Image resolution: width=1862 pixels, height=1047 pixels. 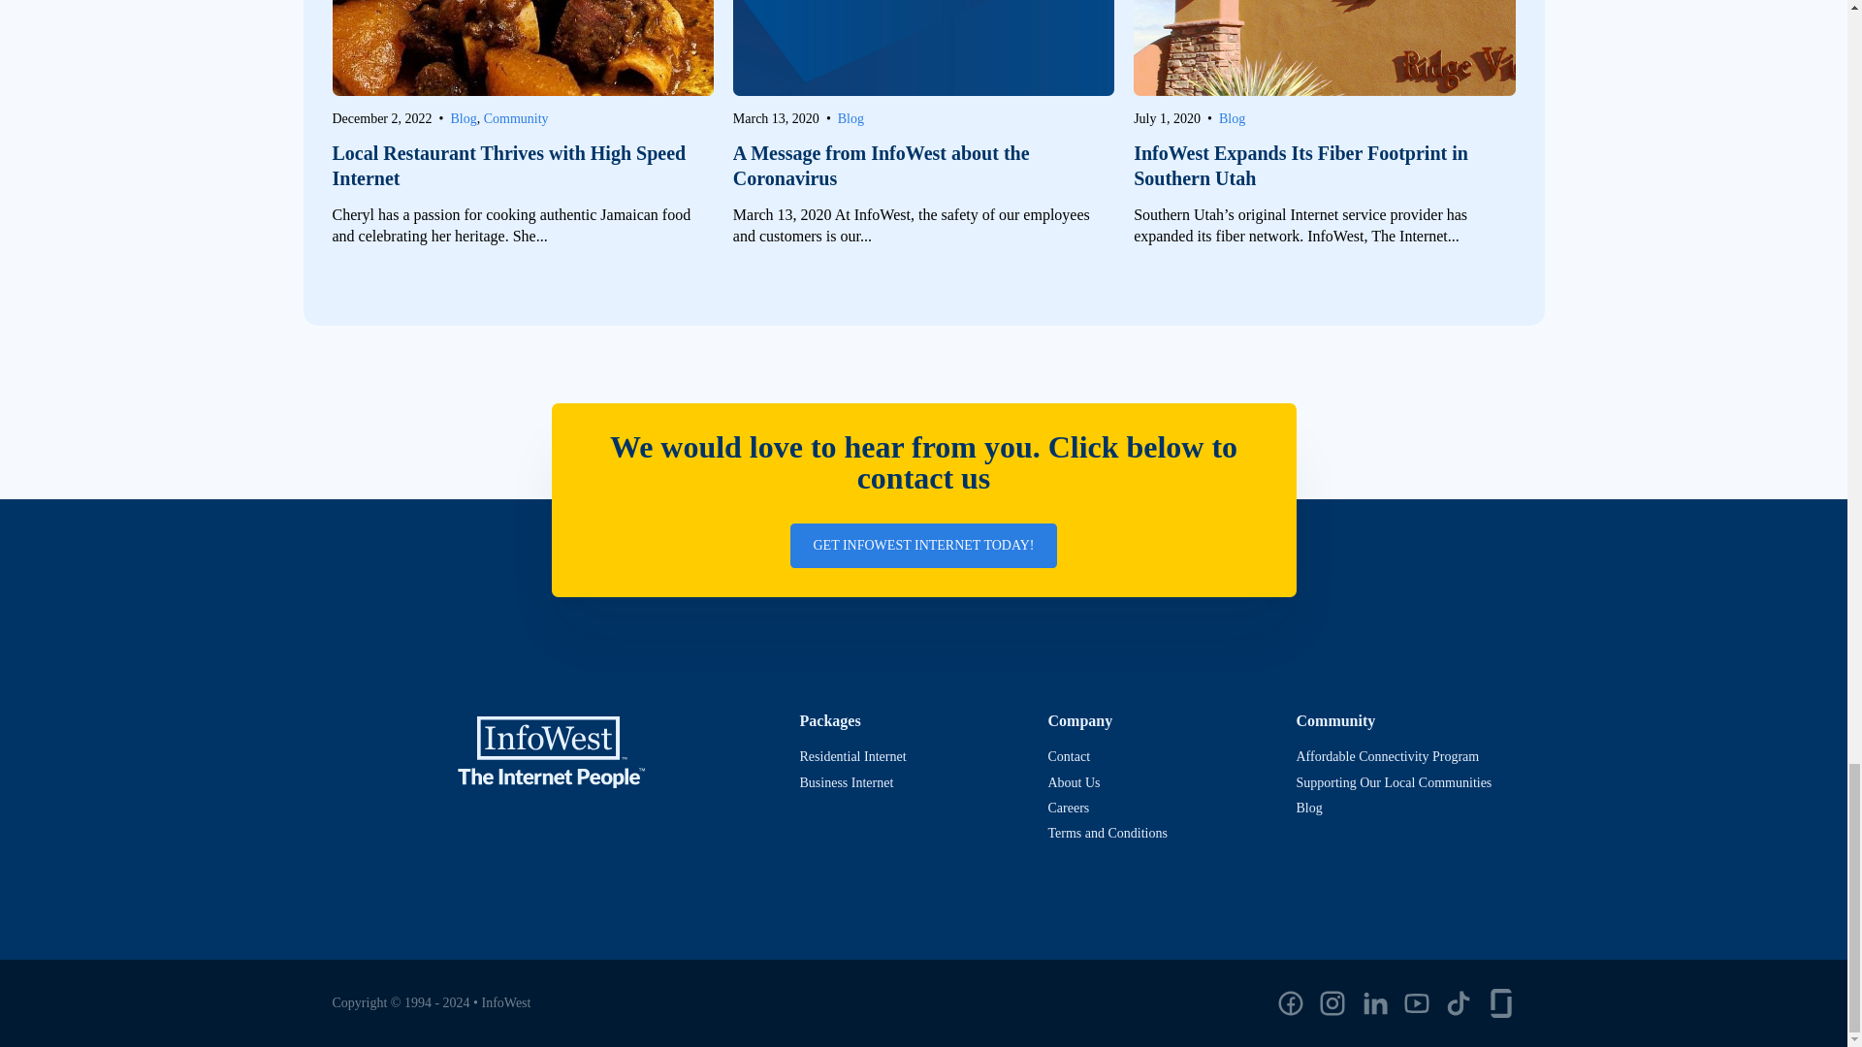 I want to click on Community, so click(x=516, y=117).